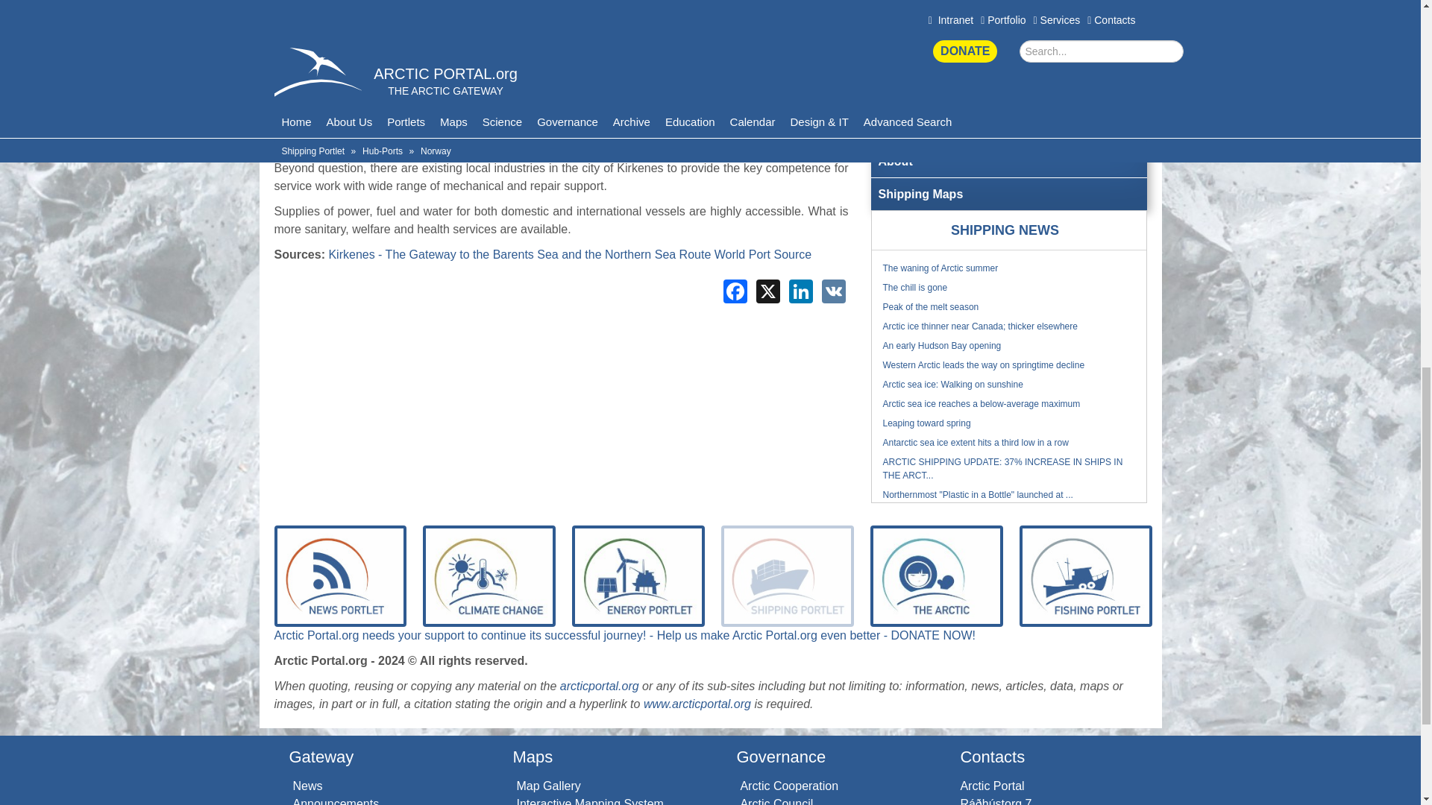 The image size is (1432, 805). I want to click on The Arctic Portlet, so click(937, 575).